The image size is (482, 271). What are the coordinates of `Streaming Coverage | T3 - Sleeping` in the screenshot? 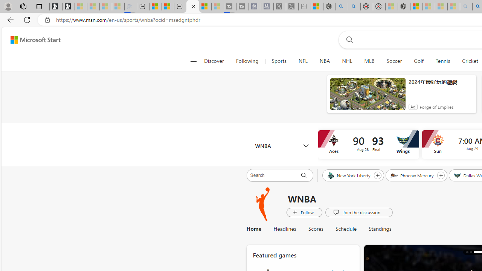 It's located at (230, 7).